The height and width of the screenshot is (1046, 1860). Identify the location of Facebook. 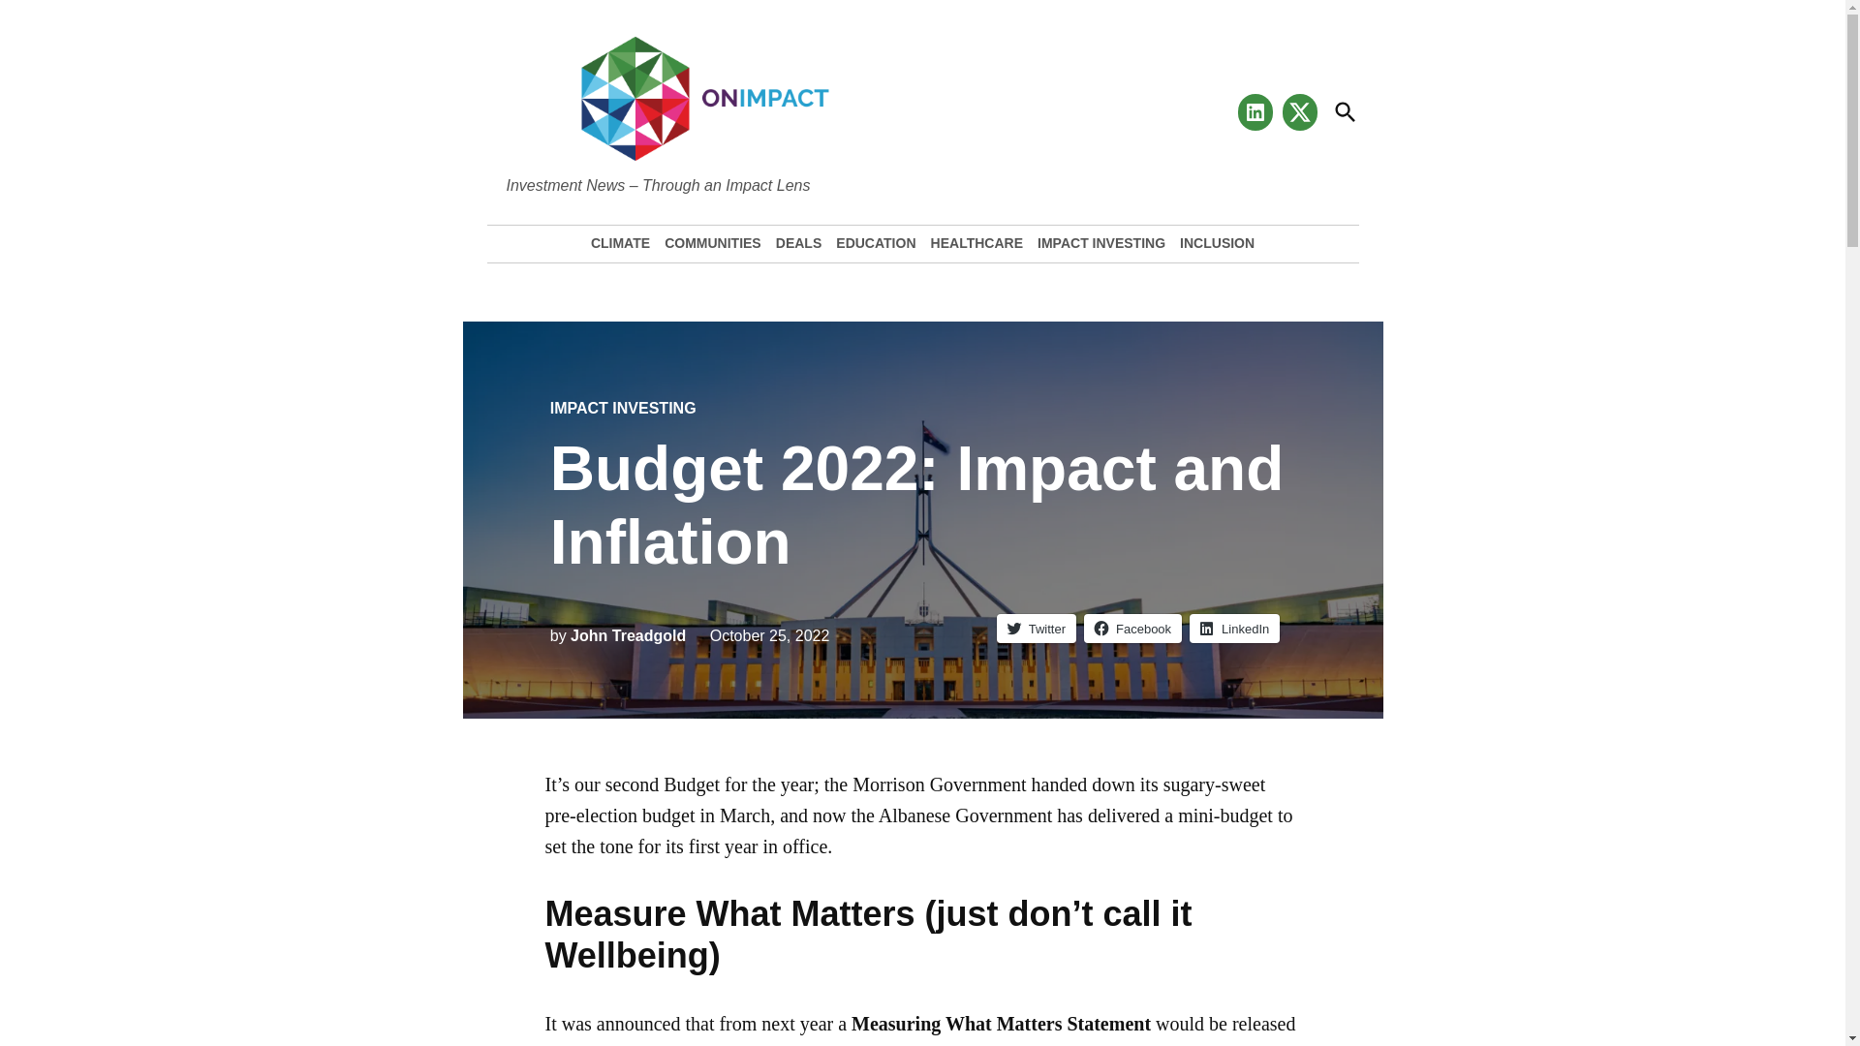
(1132, 628).